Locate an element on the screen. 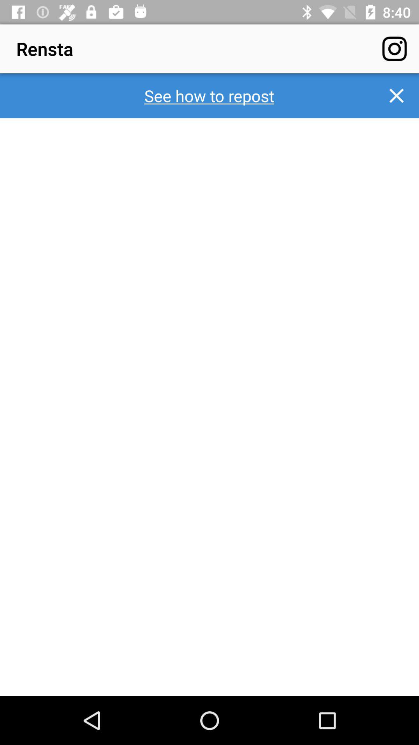 The width and height of the screenshot is (419, 745). choose item next to the see how to icon is located at coordinates (396, 95).